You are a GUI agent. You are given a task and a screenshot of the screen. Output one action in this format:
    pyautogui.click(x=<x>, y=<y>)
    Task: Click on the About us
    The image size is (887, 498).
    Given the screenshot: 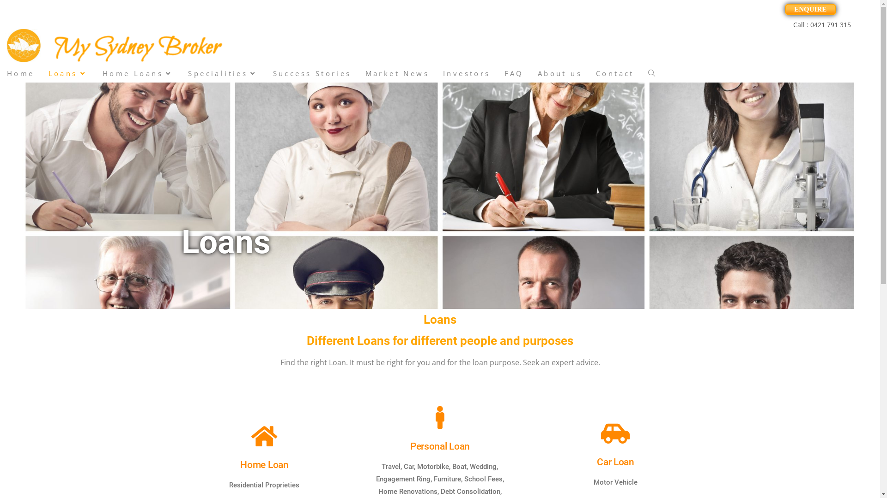 What is the action you would take?
    pyautogui.click(x=560, y=73)
    